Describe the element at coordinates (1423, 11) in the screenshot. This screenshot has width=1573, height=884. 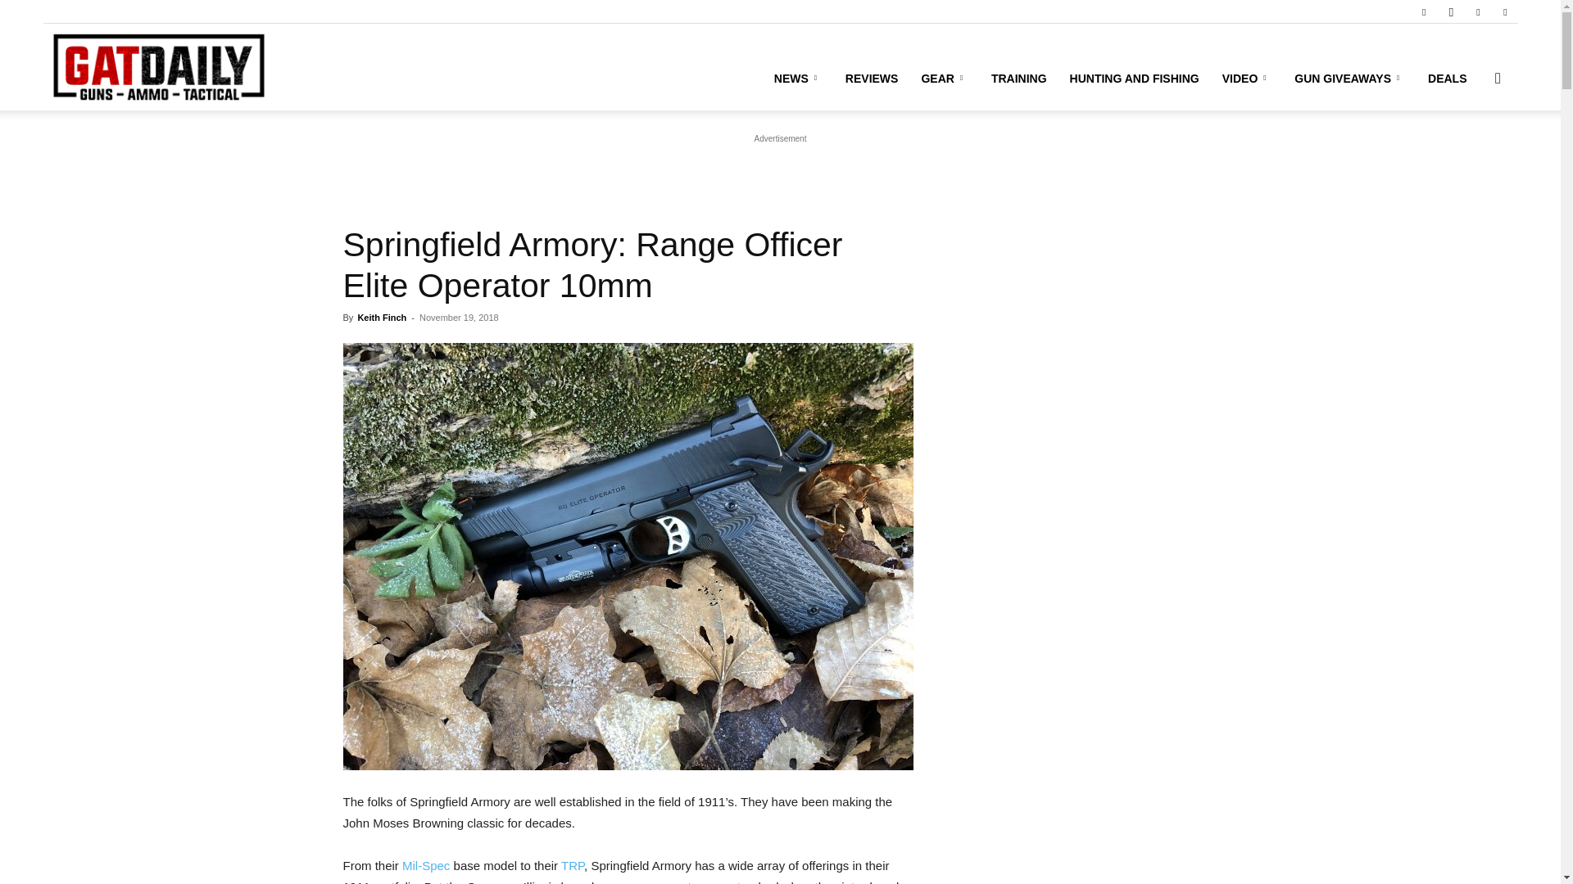
I see `Facebook` at that location.